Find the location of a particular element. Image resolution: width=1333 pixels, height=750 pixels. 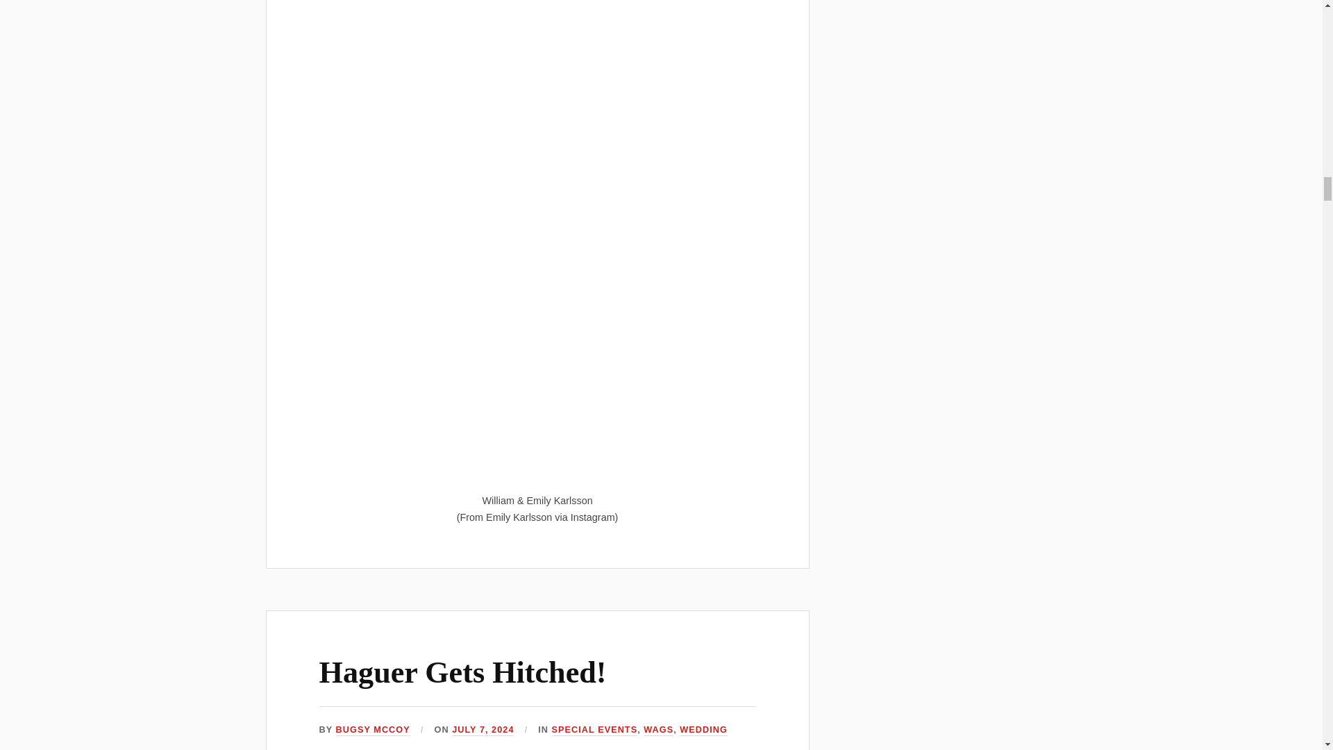

JULY 7, 2024 is located at coordinates (482, 730).